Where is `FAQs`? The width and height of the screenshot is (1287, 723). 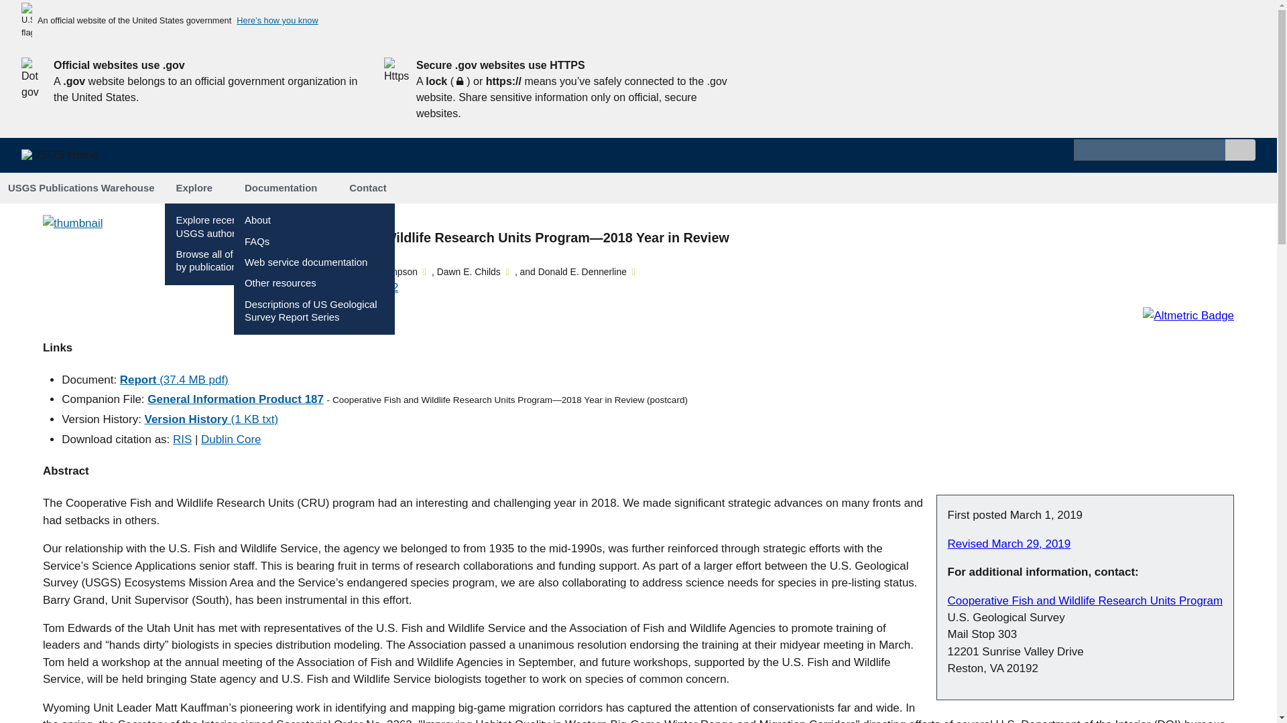 FAQs is located at coordinates (256, 242).